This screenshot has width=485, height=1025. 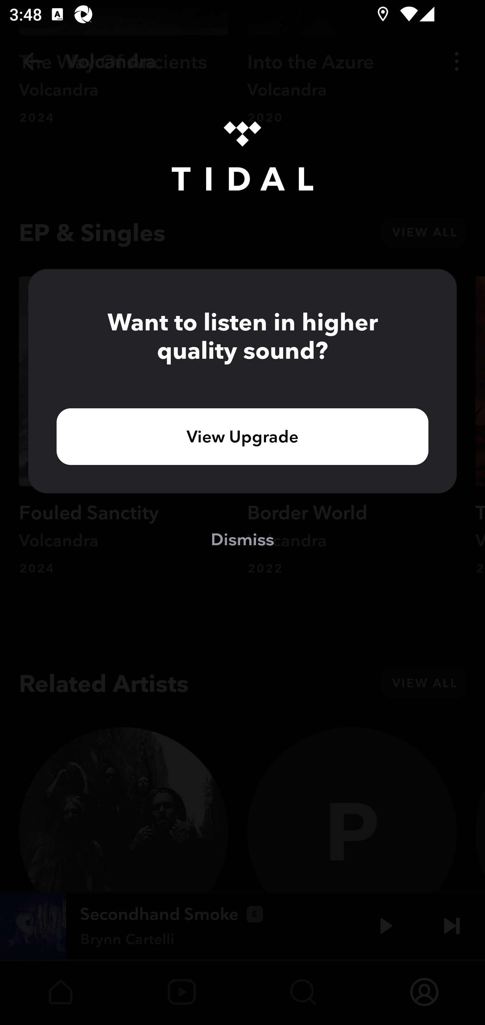 What do you see at coordinates (243, 436) in the screenshot?
I see `View Upgrade` at bounding box center [243, 436].